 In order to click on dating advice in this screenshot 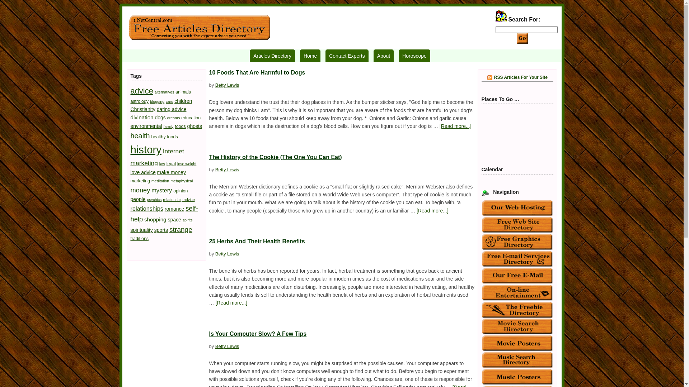, I will do `click(172, 109)`.